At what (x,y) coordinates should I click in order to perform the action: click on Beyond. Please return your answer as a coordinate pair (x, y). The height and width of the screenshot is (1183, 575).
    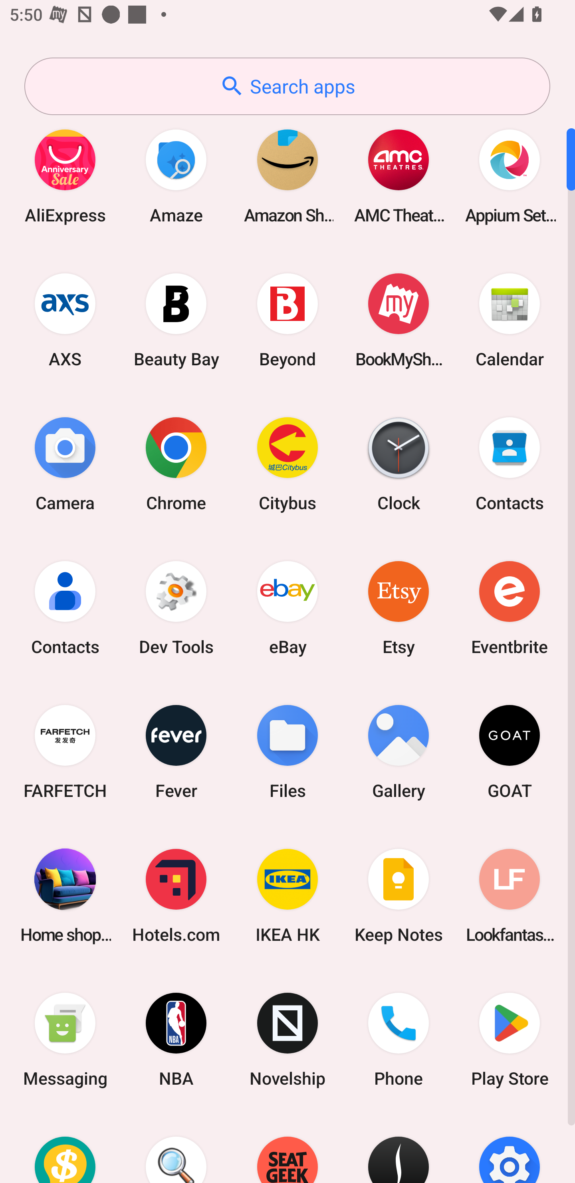
    Looking at the image, I should click on (287, 320).